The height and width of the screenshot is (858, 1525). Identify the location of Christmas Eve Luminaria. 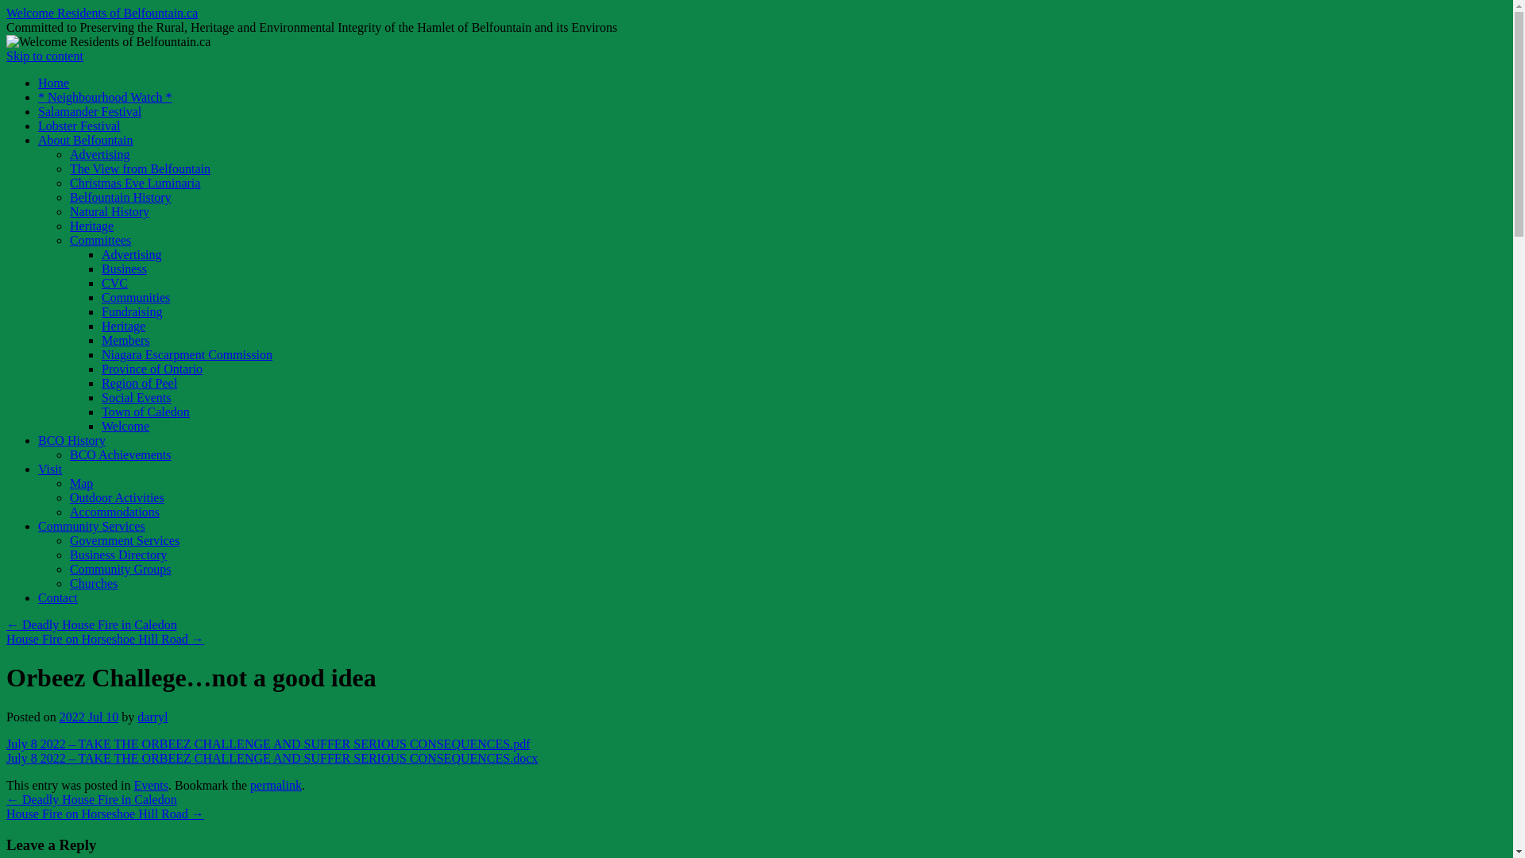
(135, 183).